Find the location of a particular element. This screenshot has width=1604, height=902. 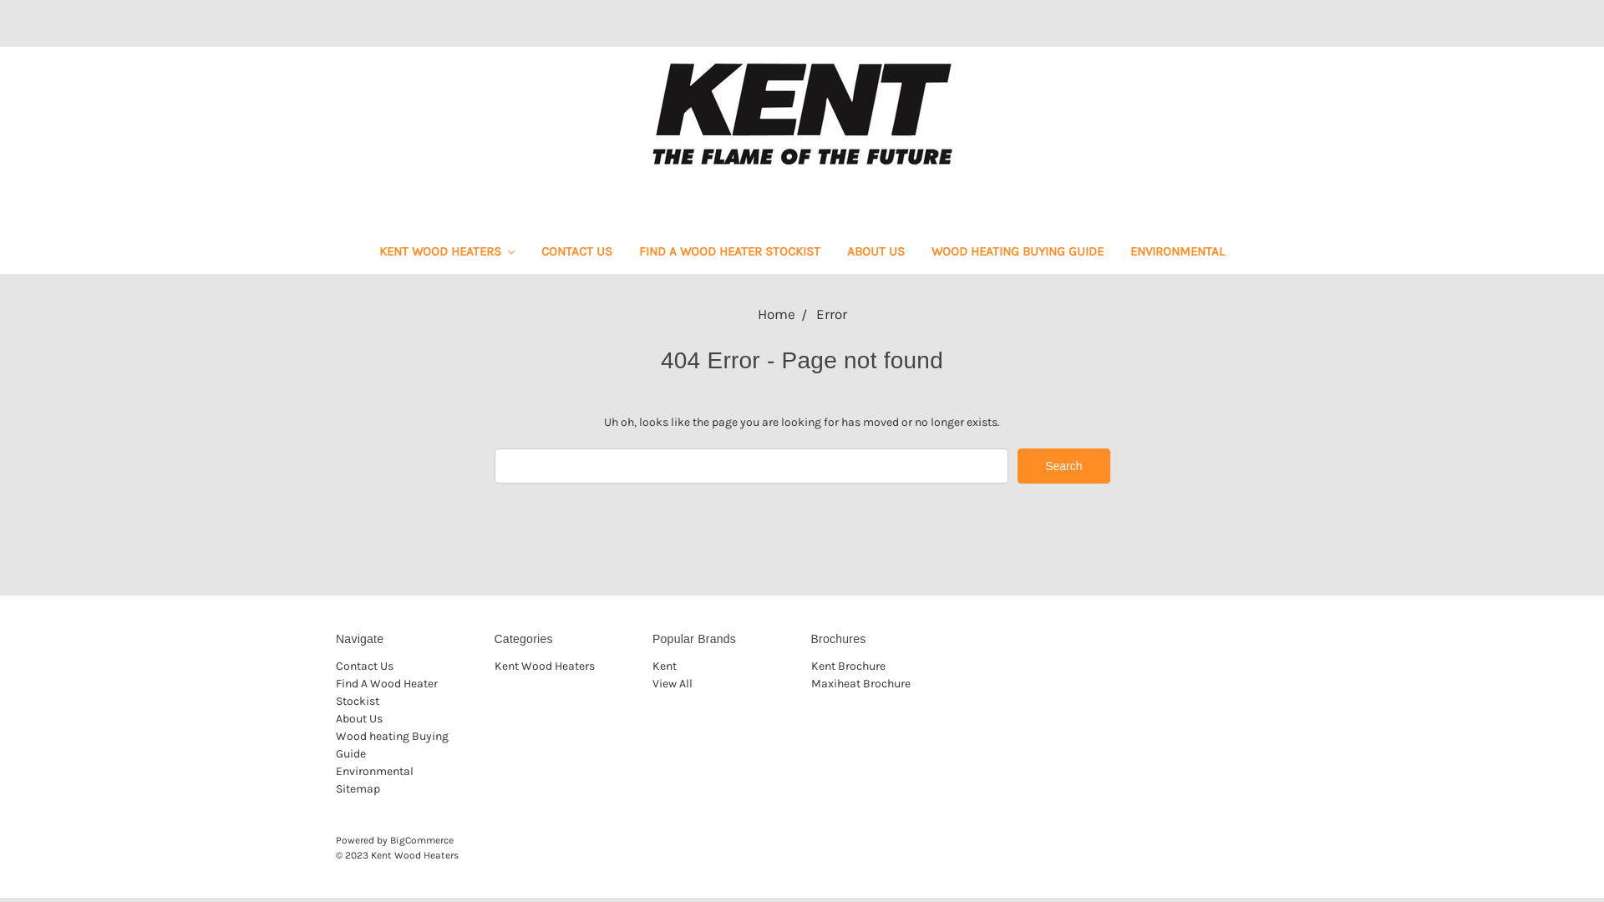

Home is located at coordinates (775, 314).